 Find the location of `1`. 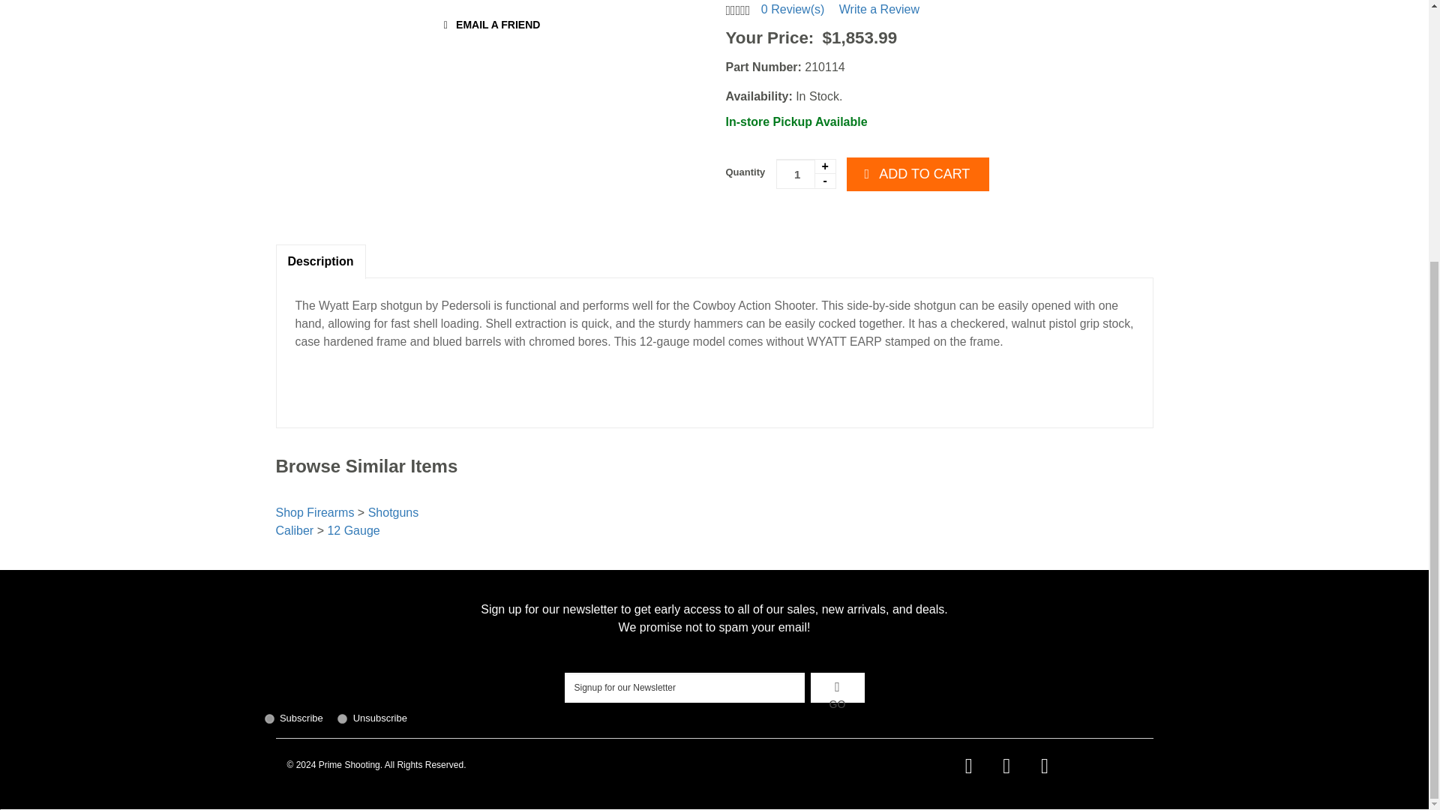

1 is located at coordinates (805, 173).